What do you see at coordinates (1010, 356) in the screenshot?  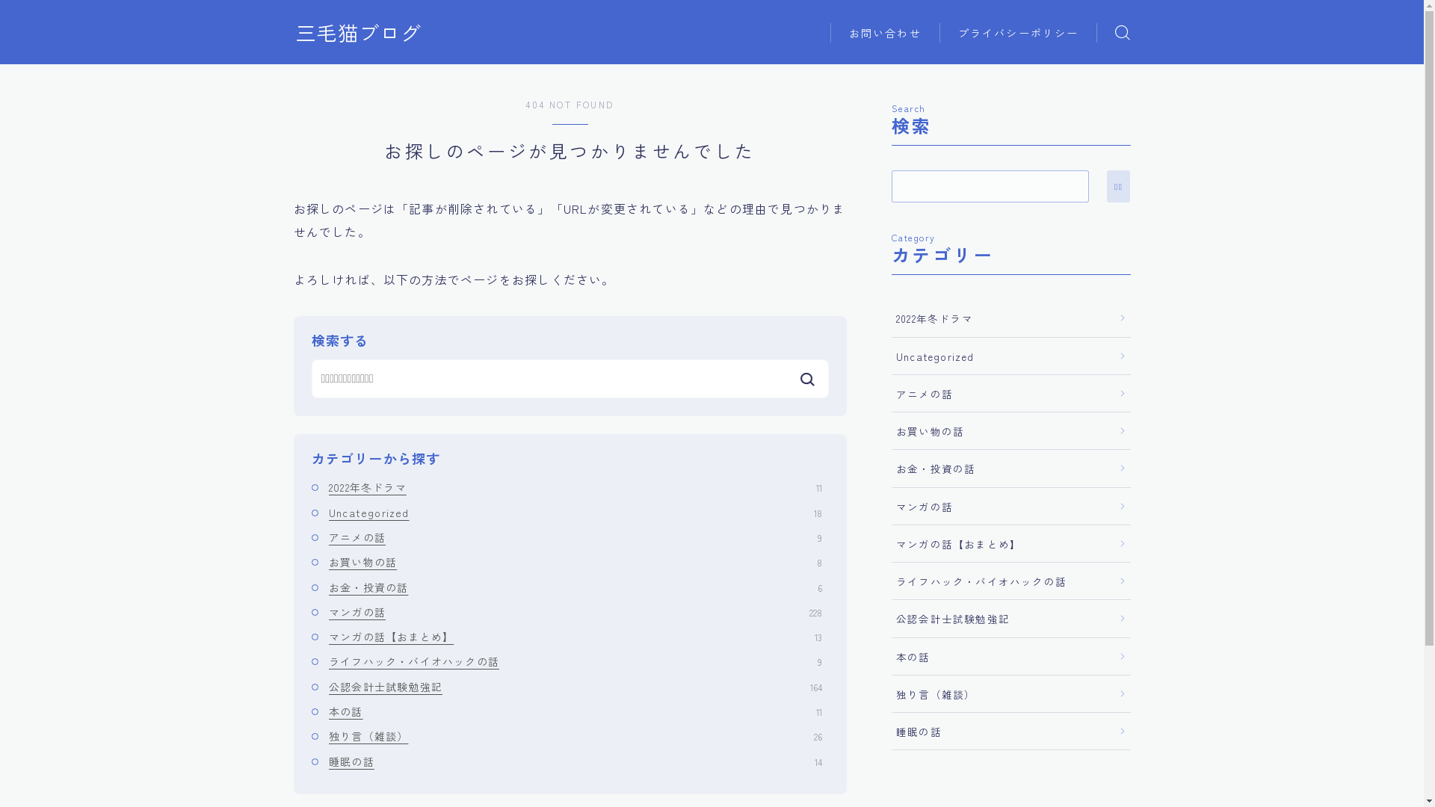 I see `Uncategorized` at bounding box center [1010, 356].